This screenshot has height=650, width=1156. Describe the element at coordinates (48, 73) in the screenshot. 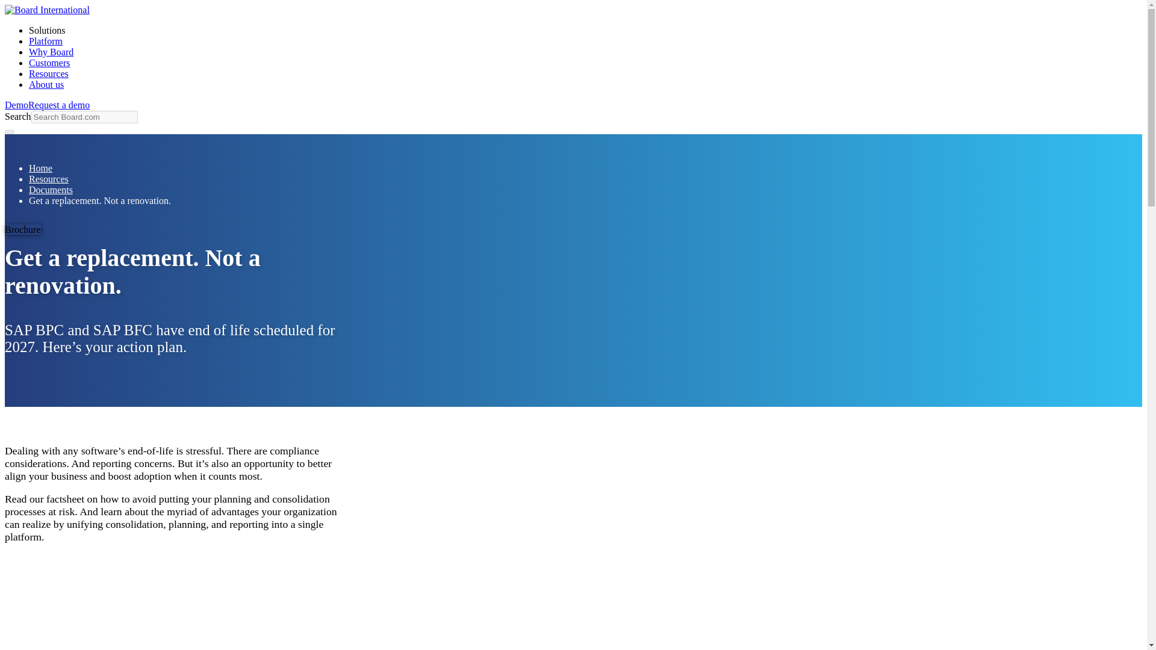

I see `Resources` at that location.